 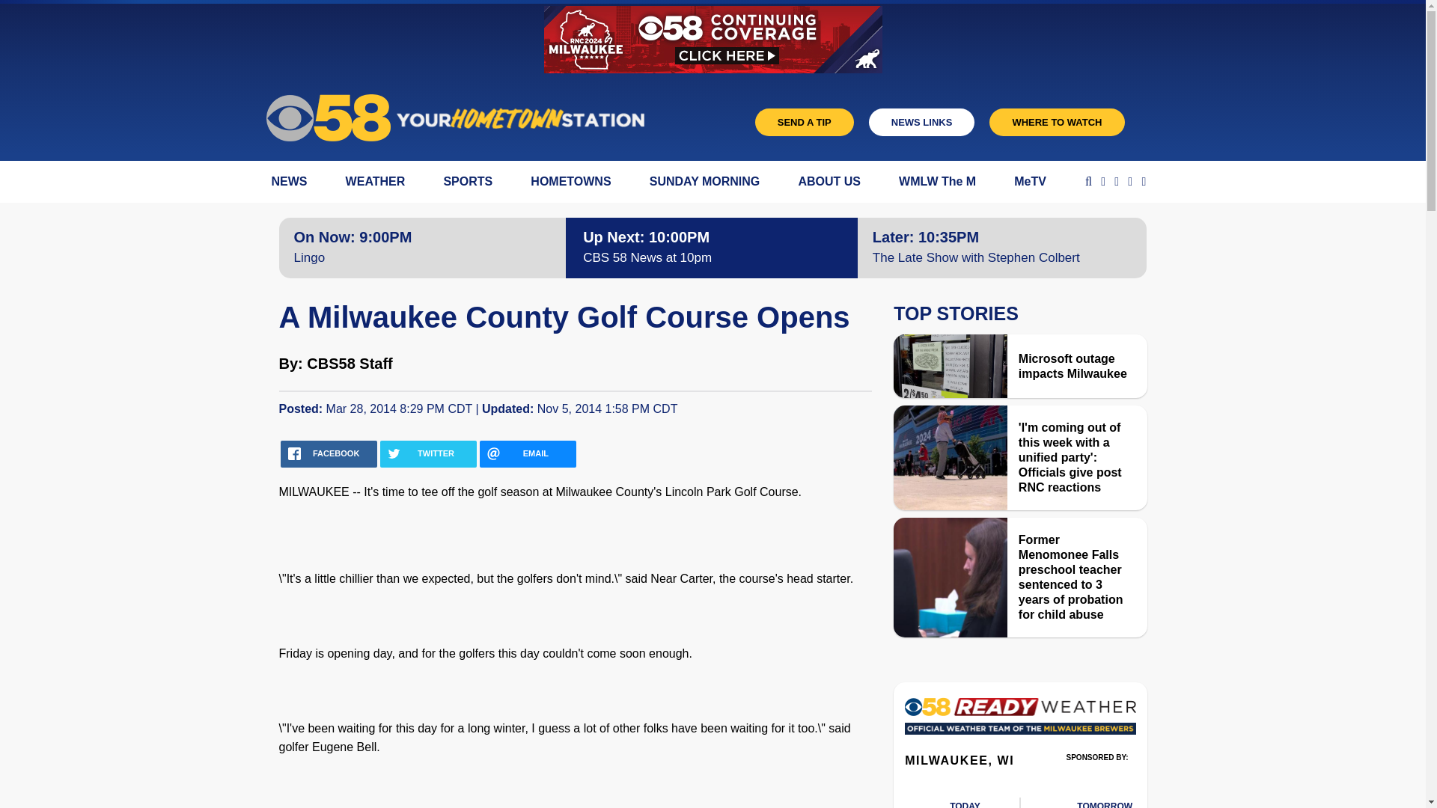 I want to click on 3rd party ad content, so click(x=1097, y=779).